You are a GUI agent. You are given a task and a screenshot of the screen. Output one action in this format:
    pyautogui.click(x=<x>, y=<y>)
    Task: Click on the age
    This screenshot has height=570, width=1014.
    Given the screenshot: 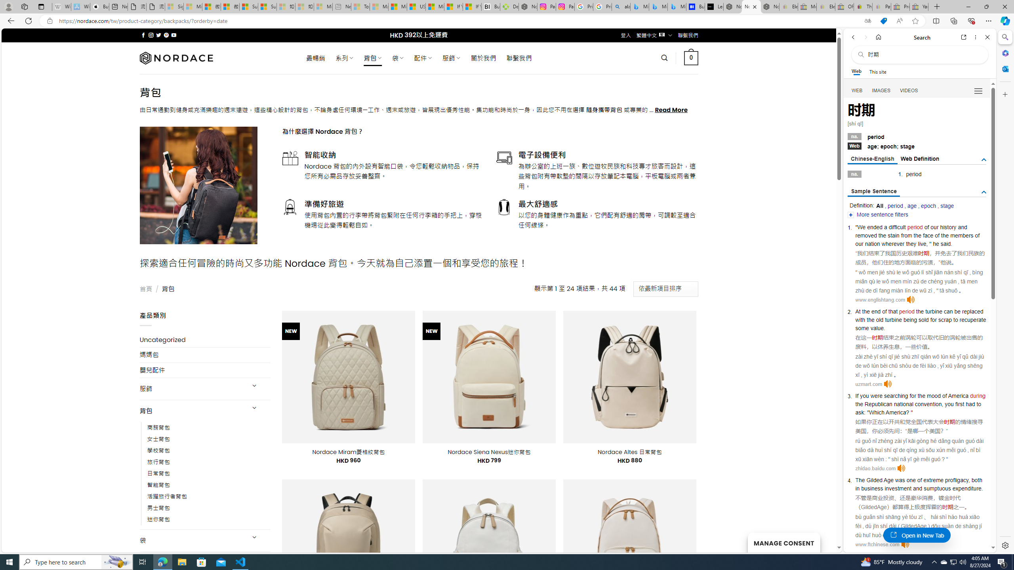 What is the action you would take?
    pyautogui.click(x=912, y=206)
    